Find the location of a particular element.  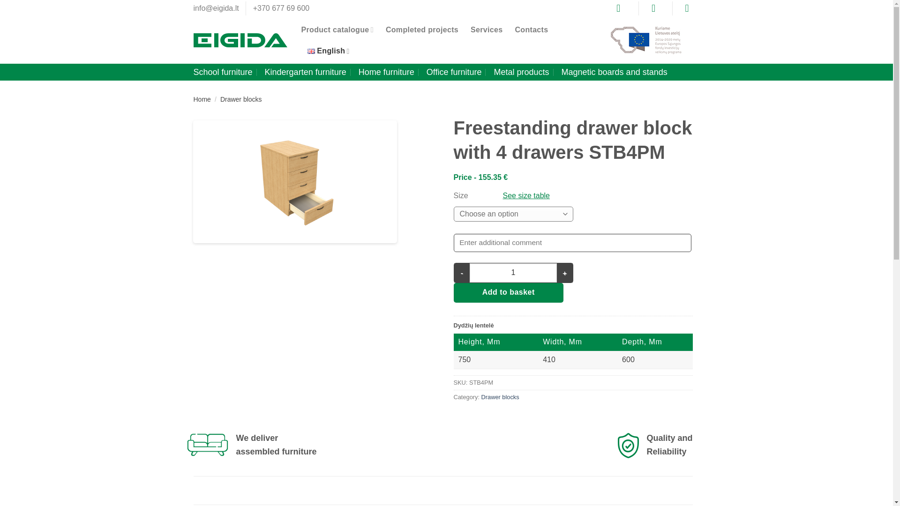

Kindergarten furniture is located at coordinates (306, 72).